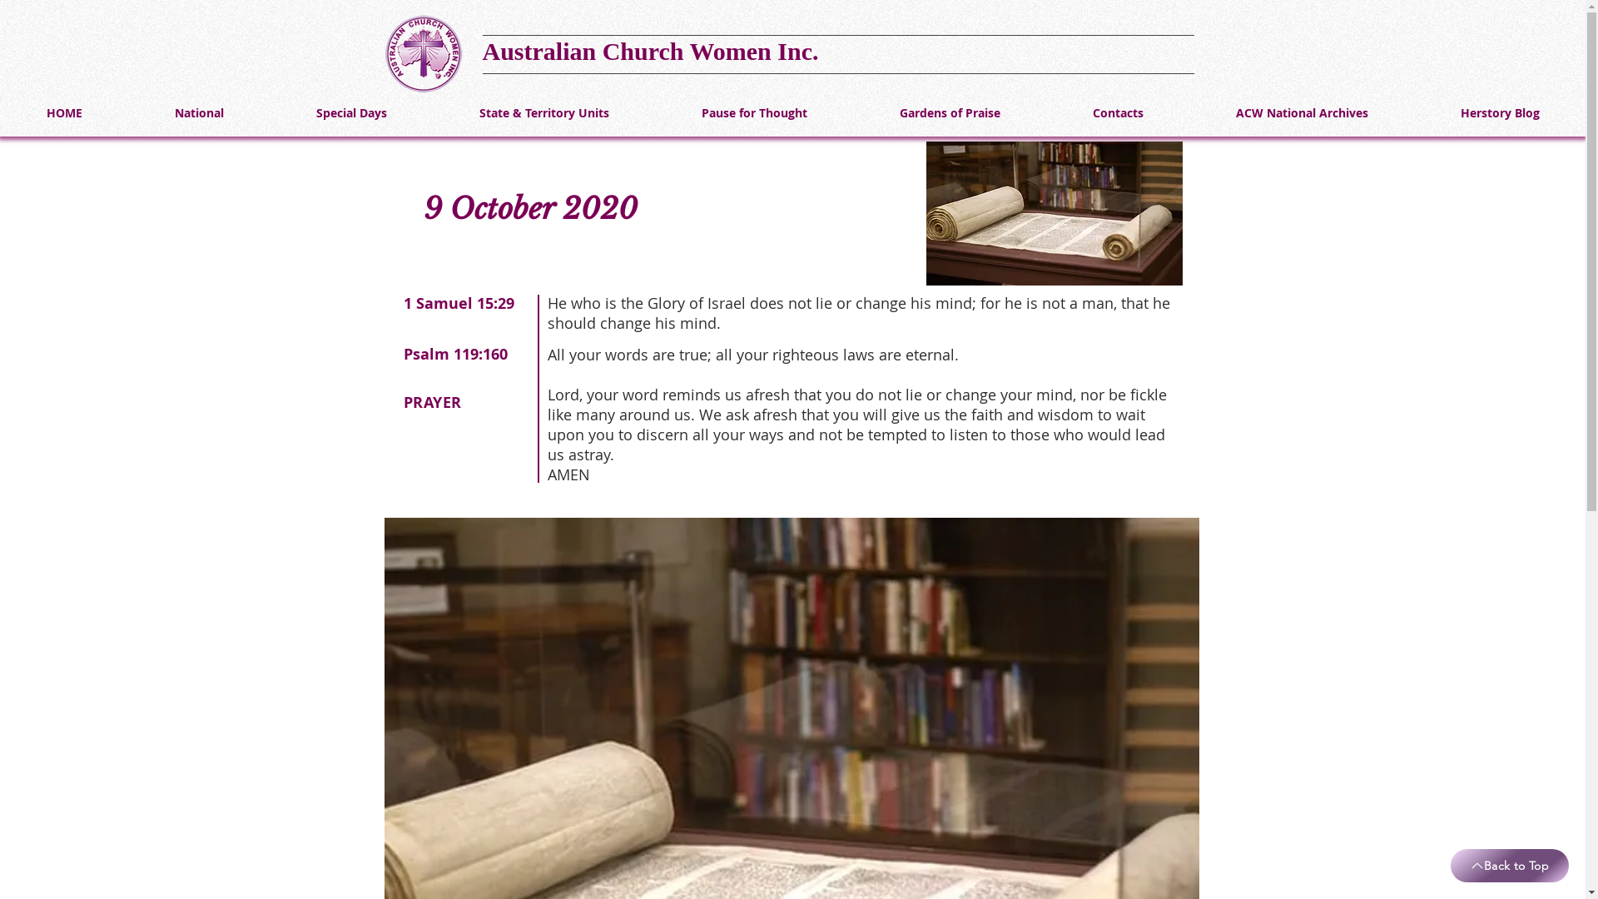  Describe the element at coordinates (199, 113) in the screenshot. I see `National` at that location.